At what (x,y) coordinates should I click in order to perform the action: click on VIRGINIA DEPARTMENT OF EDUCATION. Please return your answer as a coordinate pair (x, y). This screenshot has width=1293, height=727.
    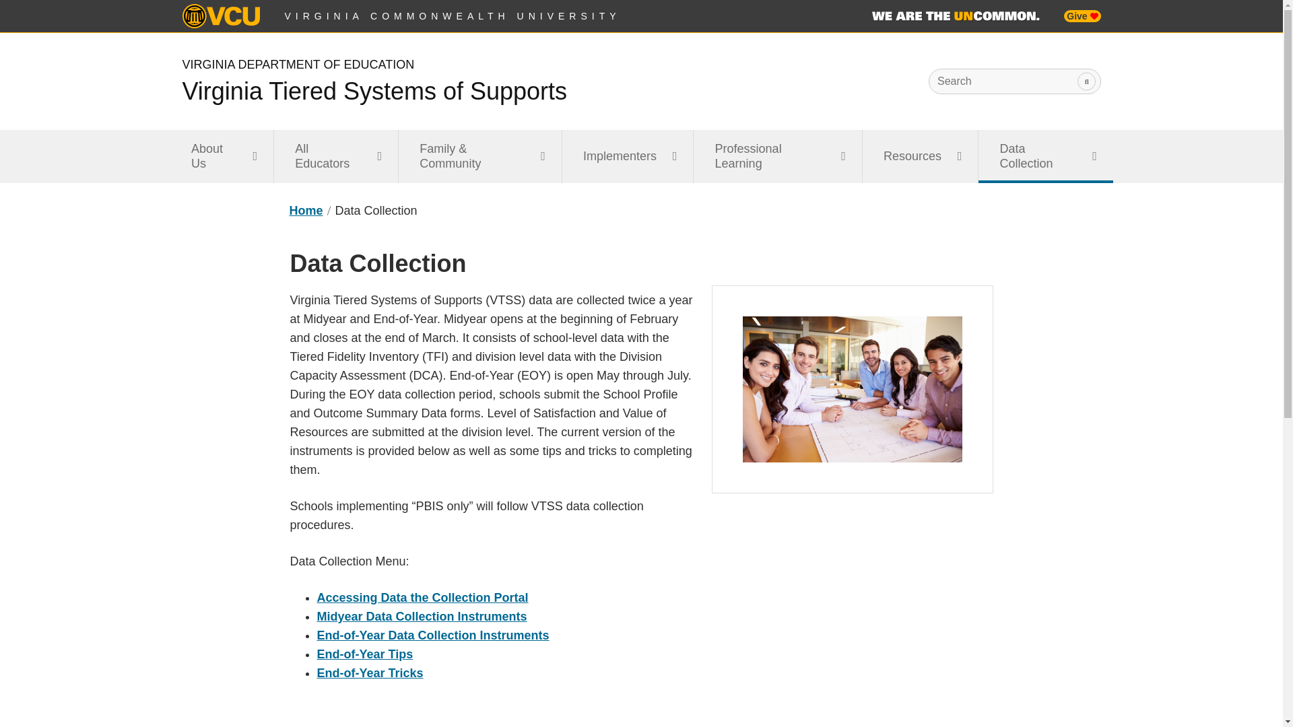
    Looking at the image, I should click on (298, 65).